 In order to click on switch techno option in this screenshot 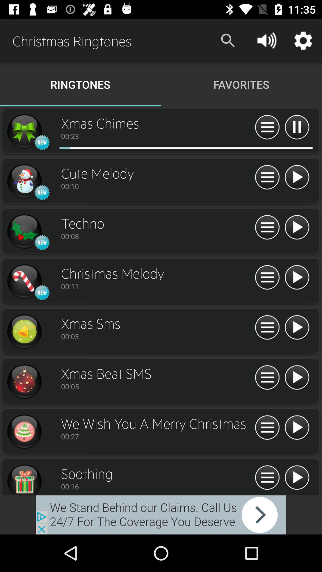, I will do `click(24, 231)`.